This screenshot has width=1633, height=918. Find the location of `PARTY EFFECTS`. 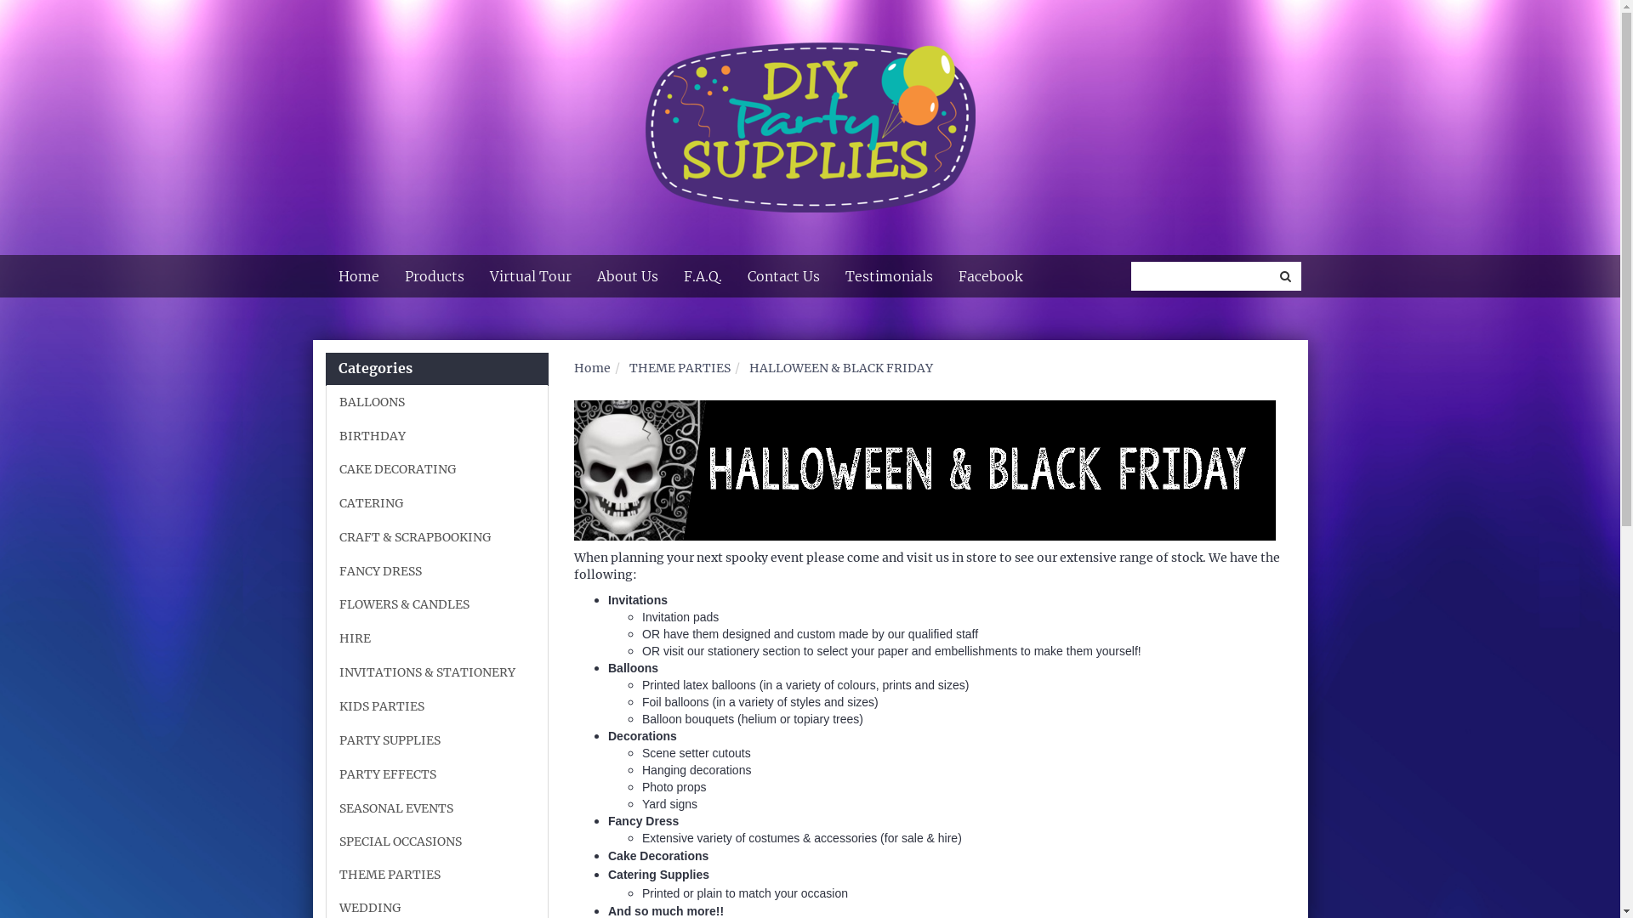

PARTY EFFECTS is located at coordinates (437, 774).